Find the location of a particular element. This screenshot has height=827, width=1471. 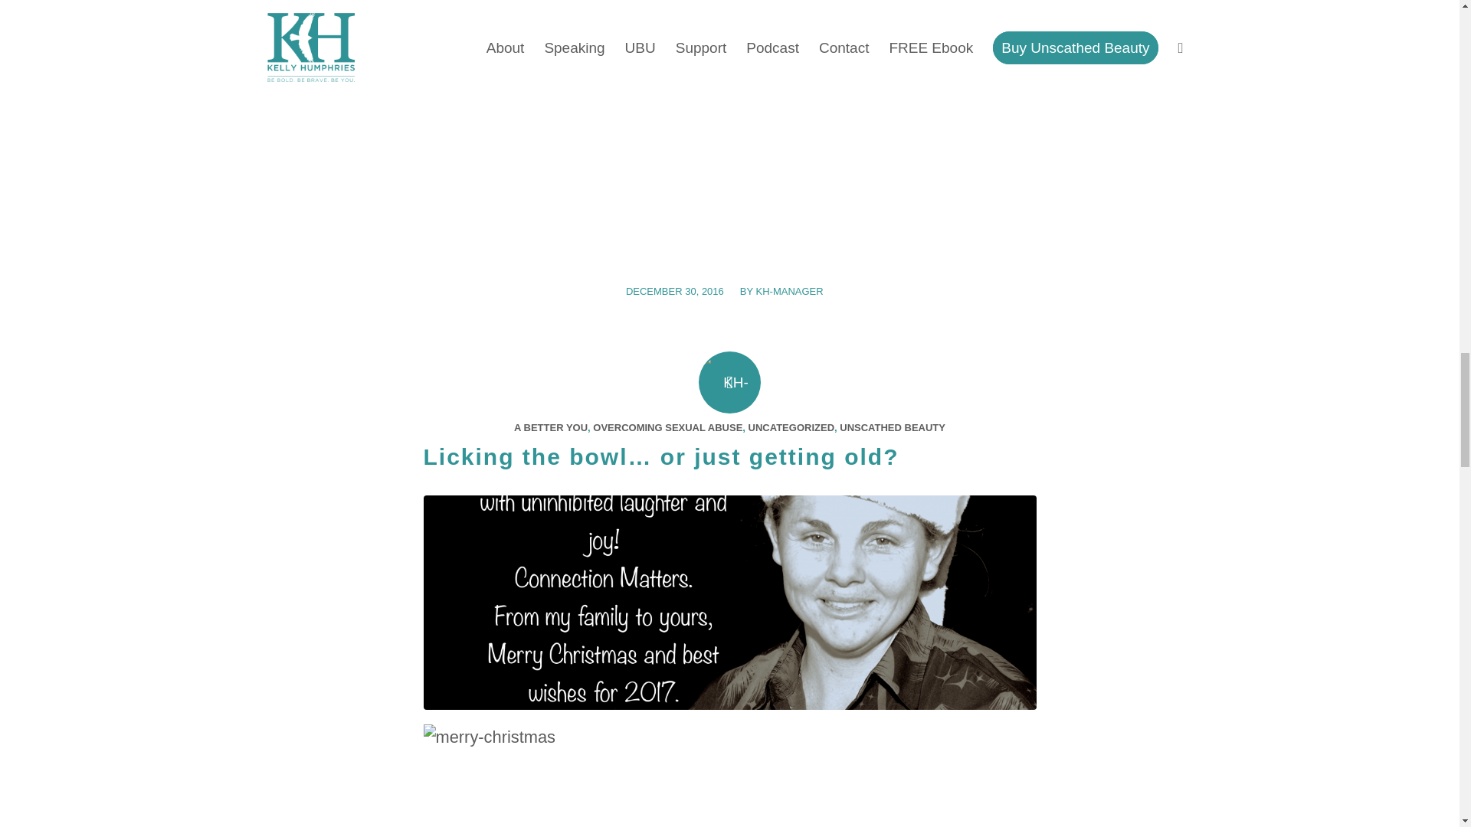

merry-christmas is located at coordinates (729, 602).